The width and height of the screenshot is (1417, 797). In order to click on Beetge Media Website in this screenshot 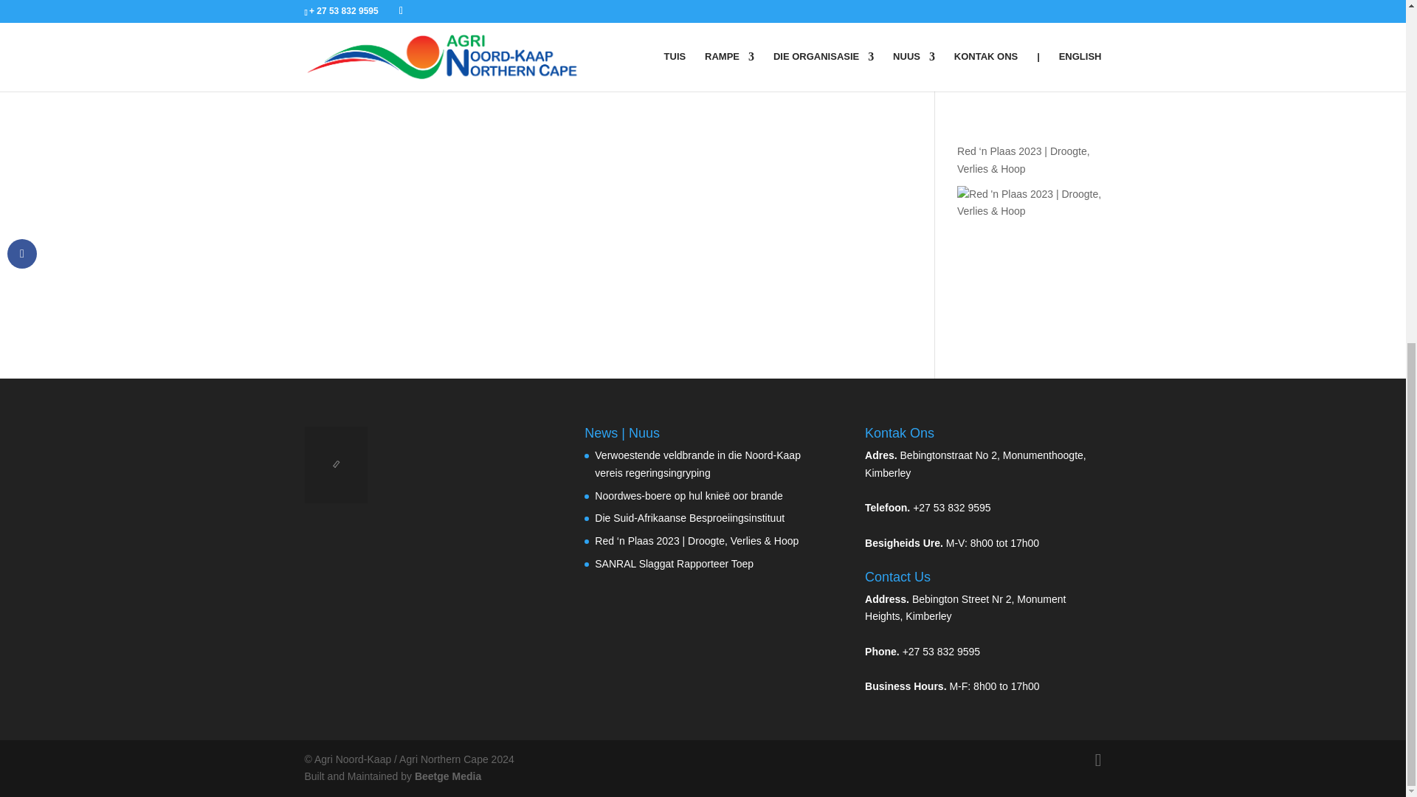, I will do `click(448, 776)`.